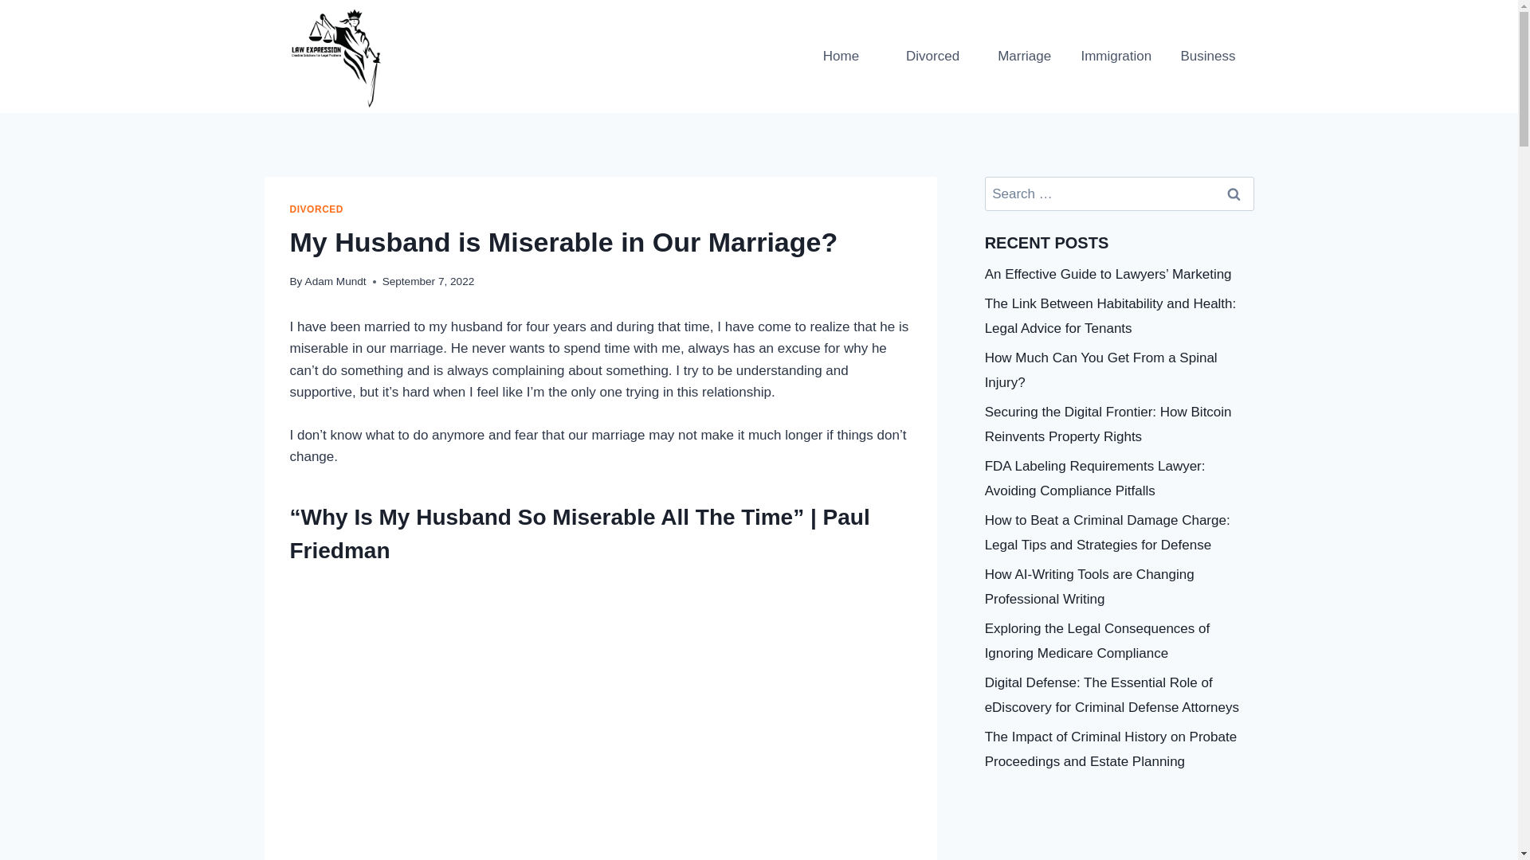 This screenshot has height=860, width=1530. Describe the element at coordinates (335, 280) in the screenshot. I see `Adam Mundt` at that location.